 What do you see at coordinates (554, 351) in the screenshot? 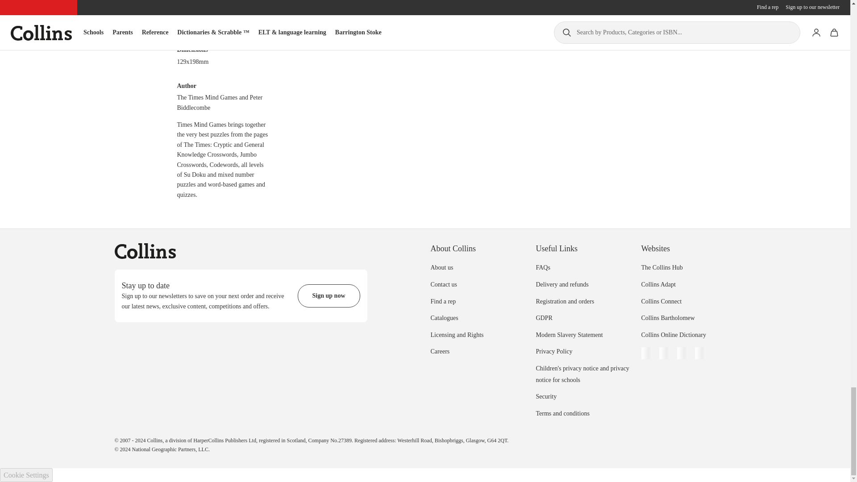
I see `Privacy Policy` at bounding box center [554, 351].